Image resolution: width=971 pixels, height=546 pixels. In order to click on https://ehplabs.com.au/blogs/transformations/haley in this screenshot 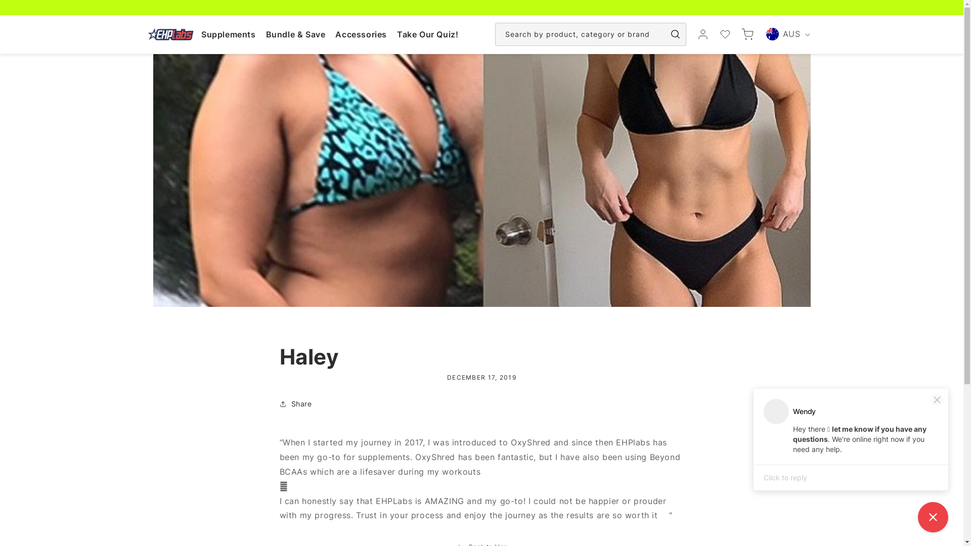, I will do `click(340, 437)`.